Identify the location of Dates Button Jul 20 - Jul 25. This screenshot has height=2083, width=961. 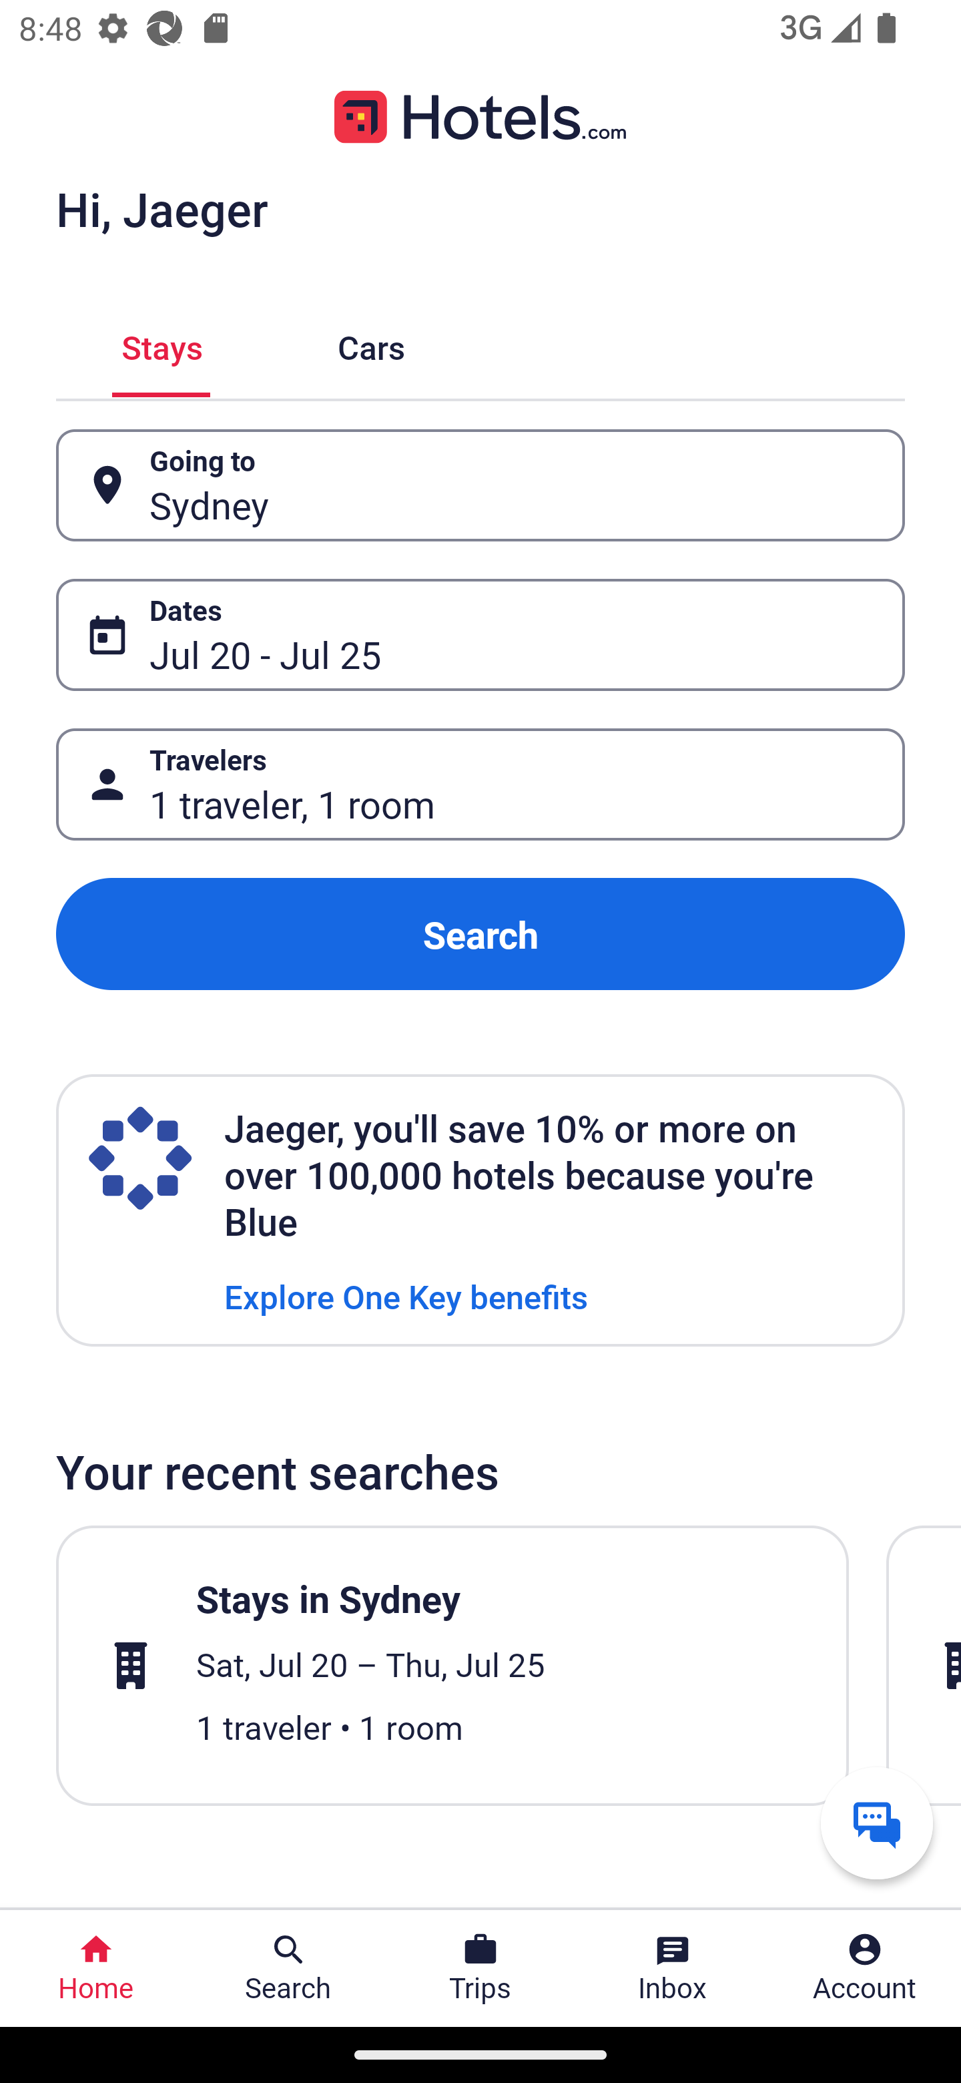
(480, 635).